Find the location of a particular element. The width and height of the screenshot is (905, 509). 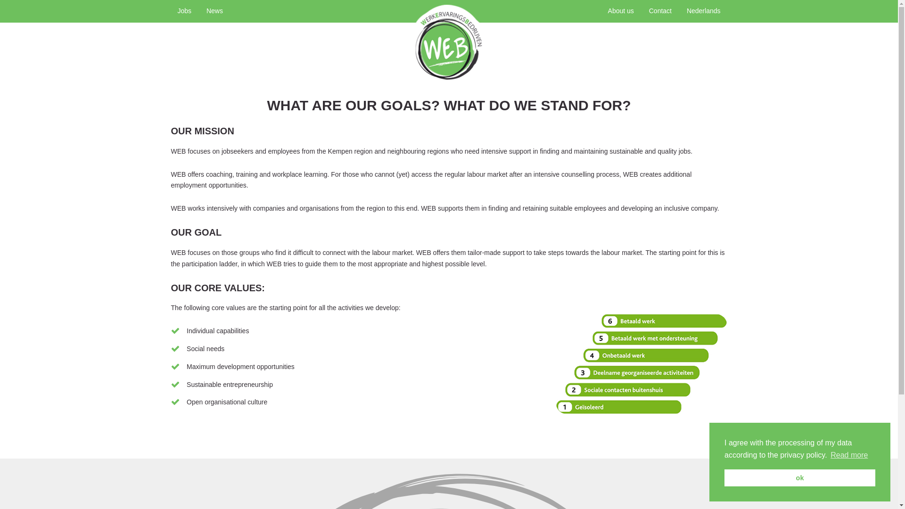

News is located at coordinates (215, 11).